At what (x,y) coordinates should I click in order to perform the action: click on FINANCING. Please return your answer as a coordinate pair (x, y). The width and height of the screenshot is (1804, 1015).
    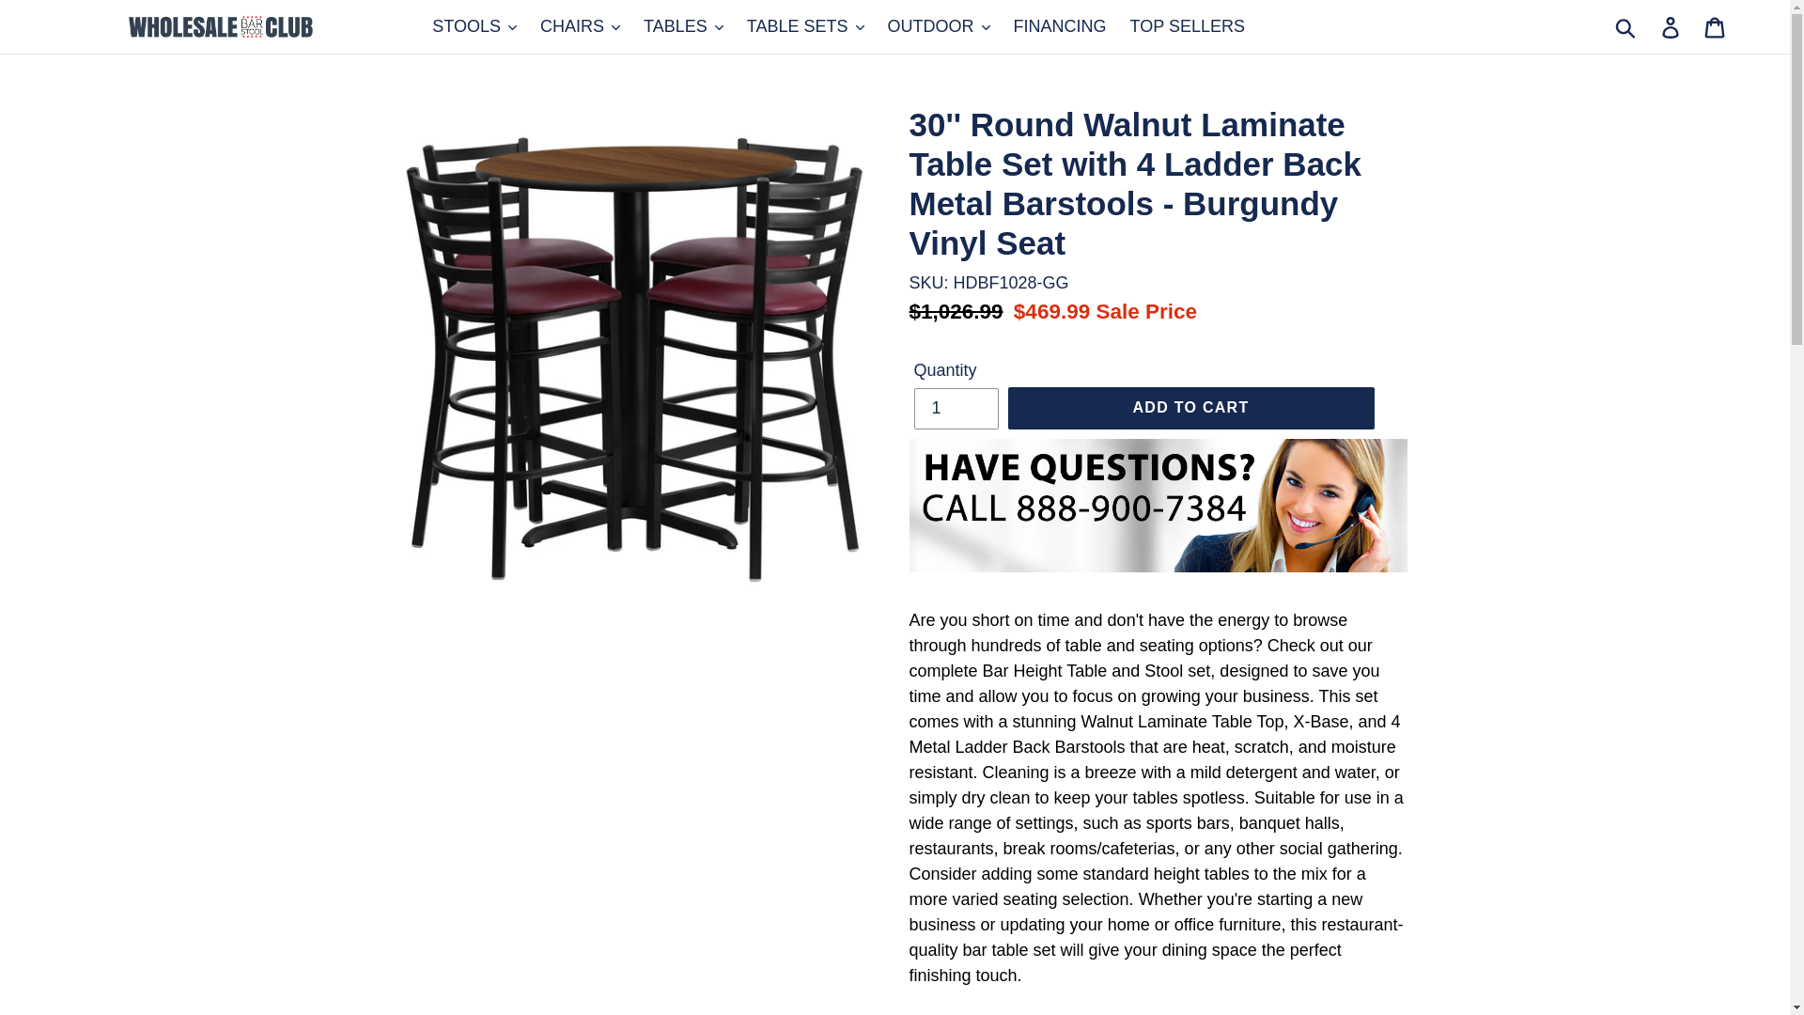
    Looking at the image, I should click on (1060, 26).